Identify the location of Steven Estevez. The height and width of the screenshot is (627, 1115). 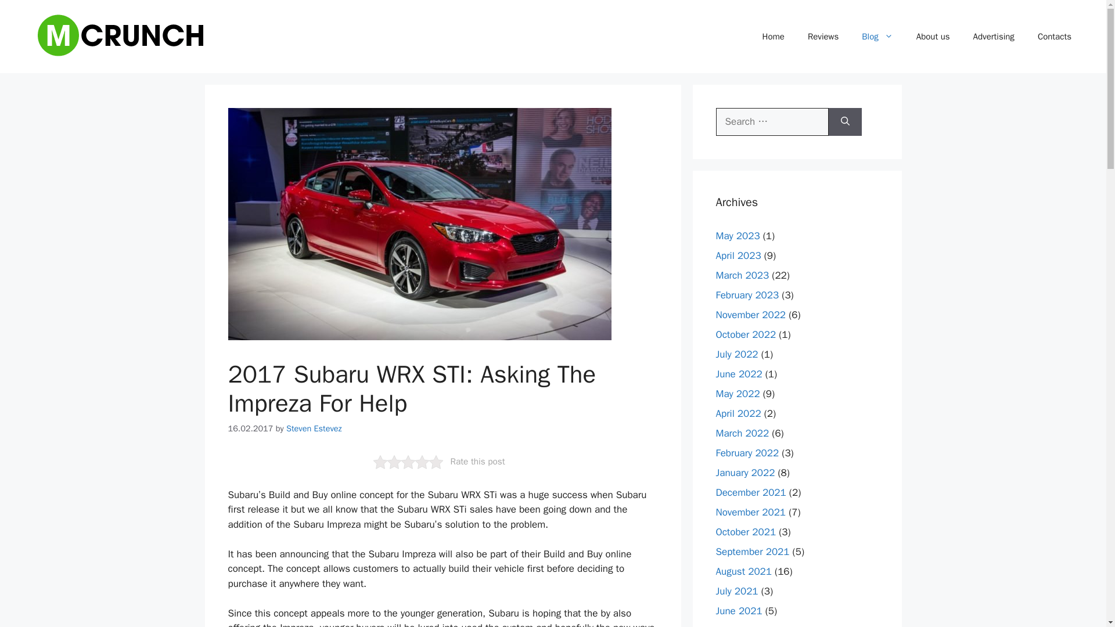
(314, 428).